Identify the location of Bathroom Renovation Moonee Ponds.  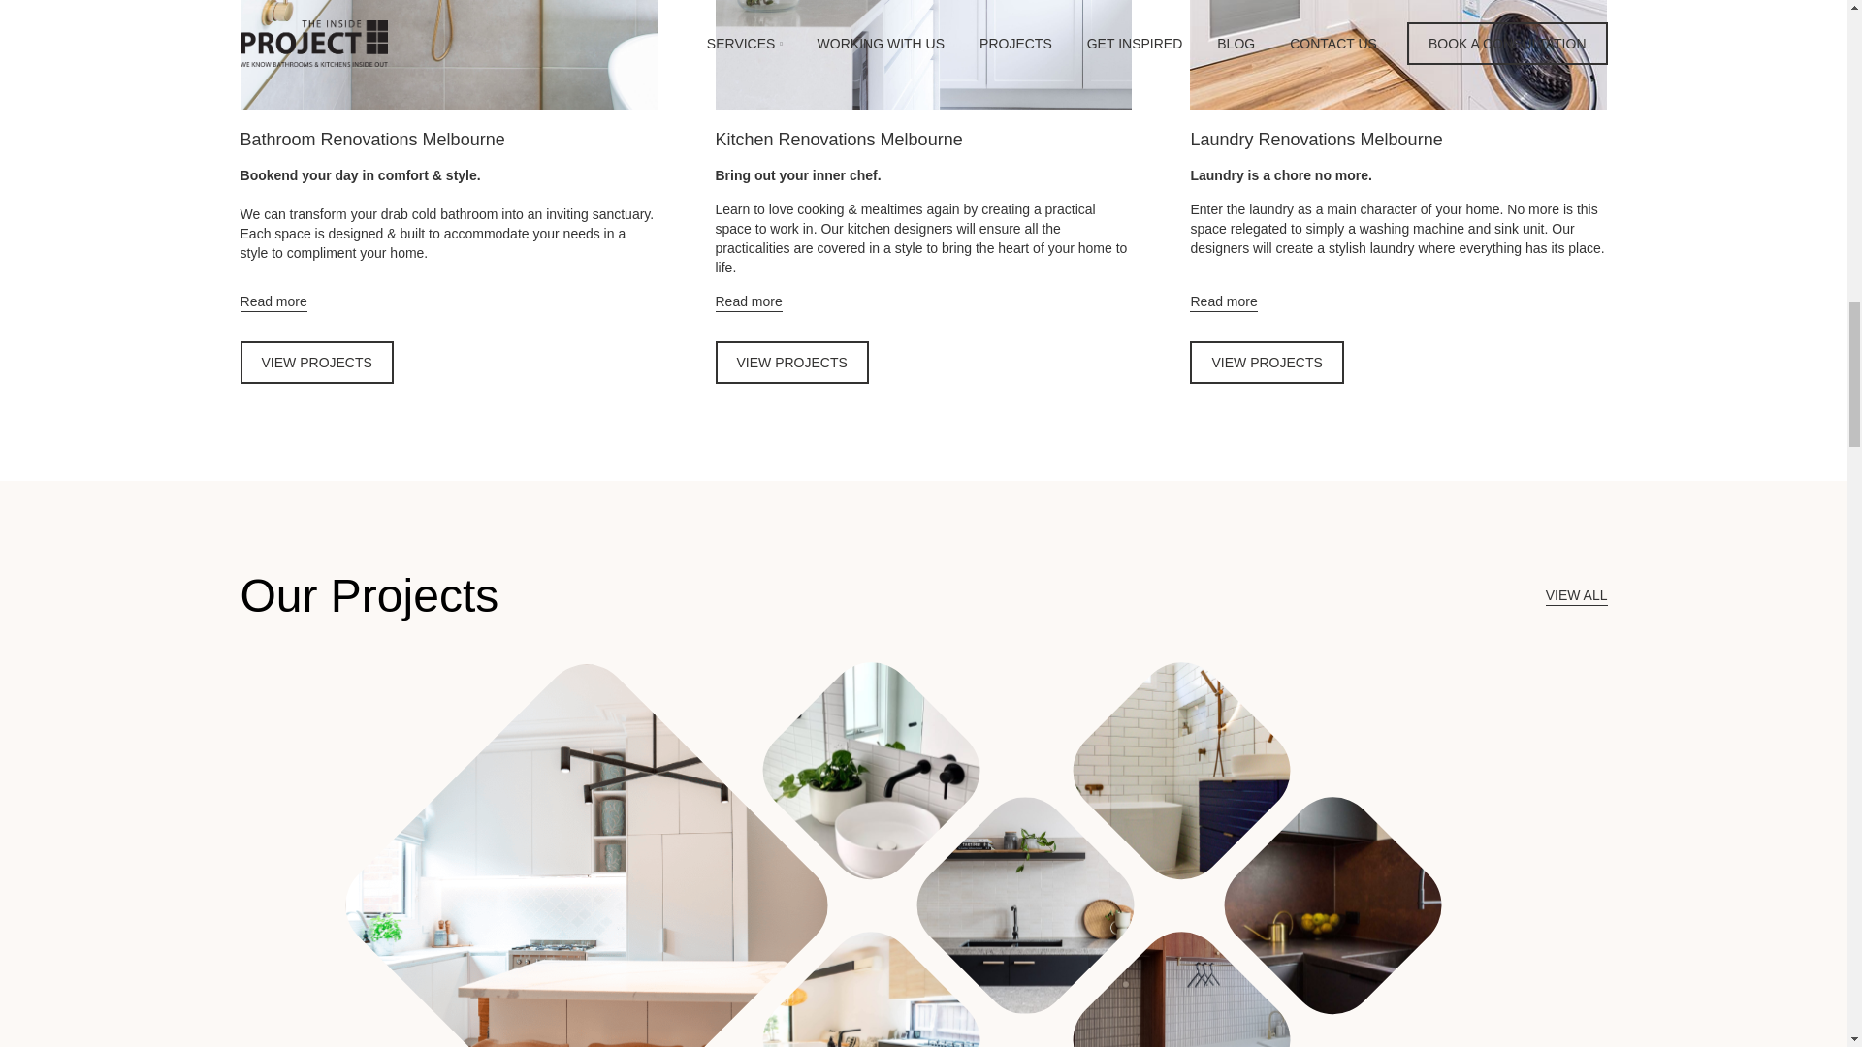
(871, 770).